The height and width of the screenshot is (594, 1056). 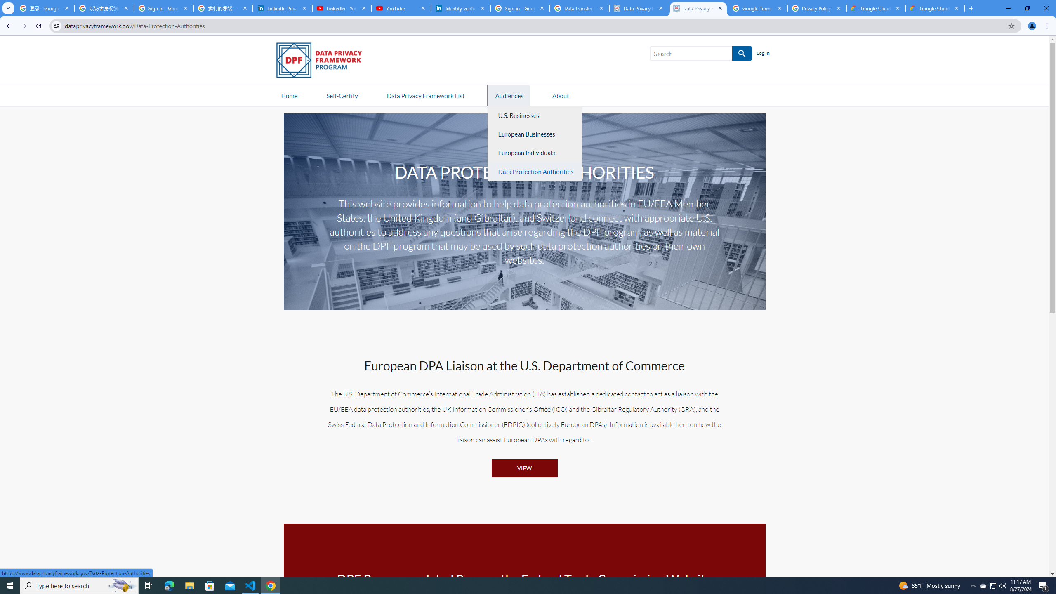 I want to click on U.S. Businesses, so click(x=535, y=115).